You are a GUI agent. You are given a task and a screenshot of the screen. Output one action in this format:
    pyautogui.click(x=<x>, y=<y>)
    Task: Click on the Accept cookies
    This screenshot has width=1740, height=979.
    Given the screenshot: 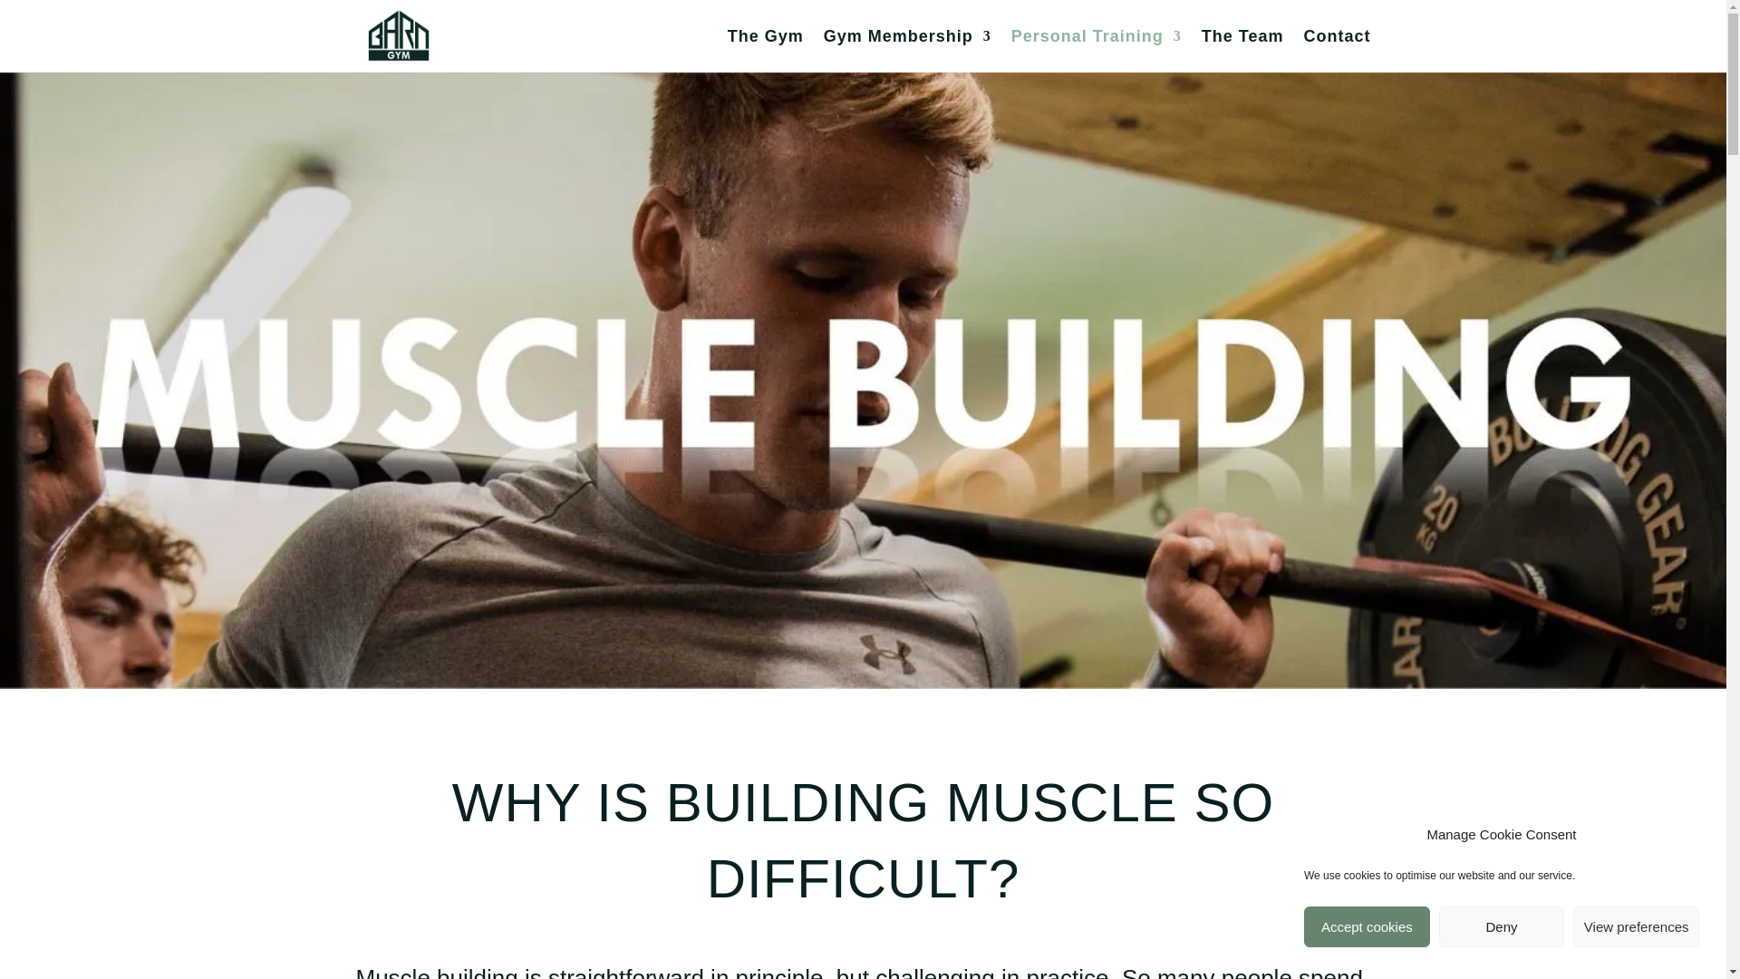 What is the action you would take?
    pyautogui.click(x=1367, y=926)
    